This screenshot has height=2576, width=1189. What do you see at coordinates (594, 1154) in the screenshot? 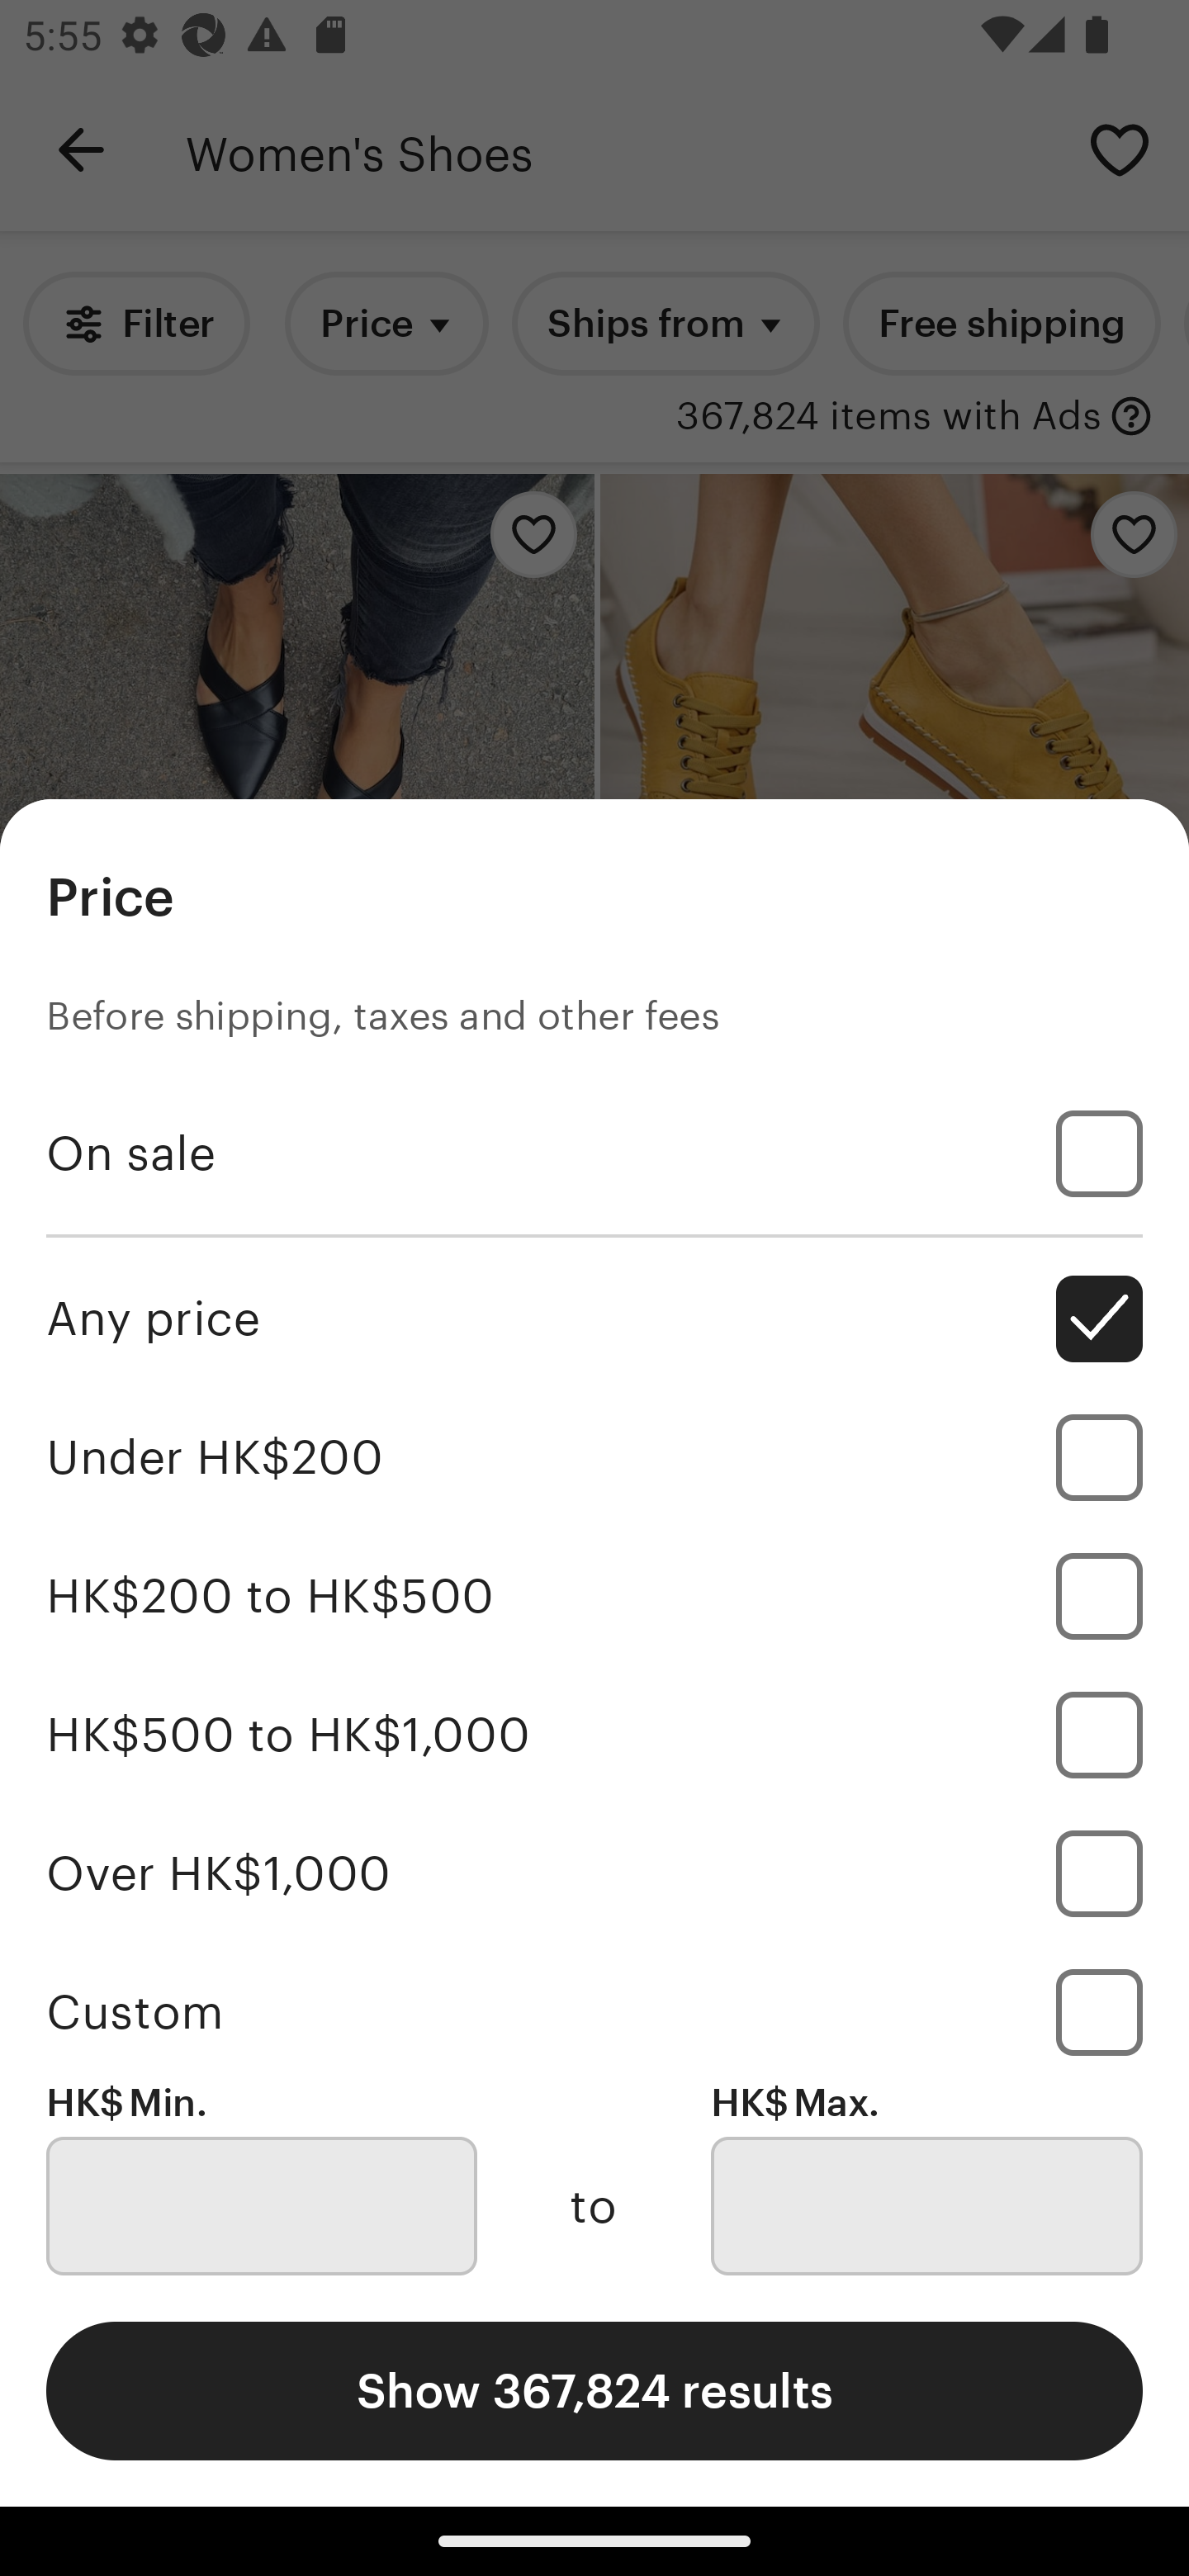
I see `On sale` at bounding box center [594, 1154].